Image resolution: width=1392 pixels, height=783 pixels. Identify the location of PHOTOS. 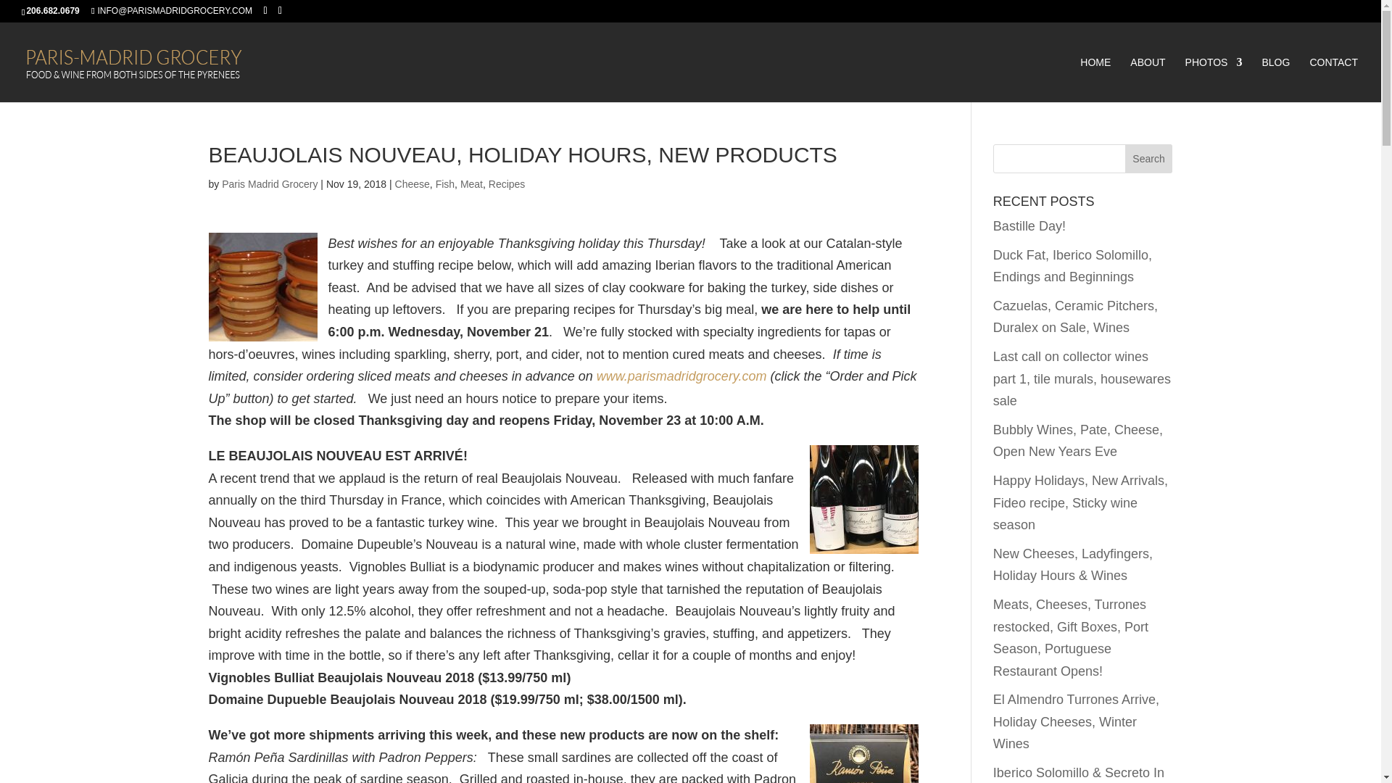
(1214, 80).